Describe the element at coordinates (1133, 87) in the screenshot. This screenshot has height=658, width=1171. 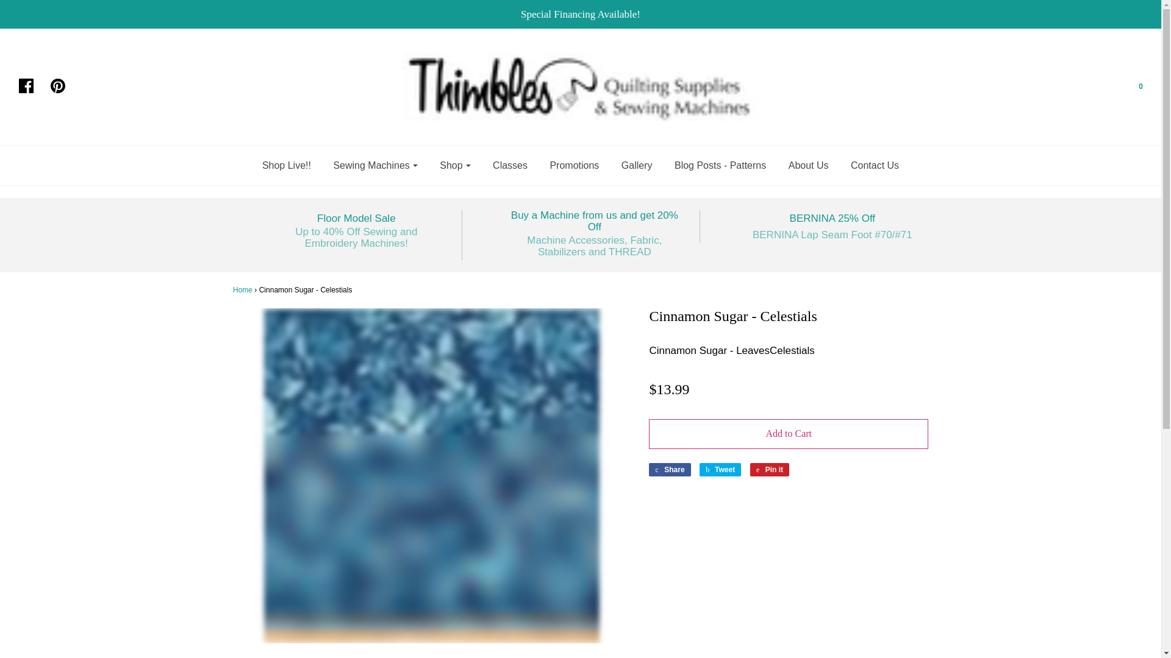
I see `0` at that location.